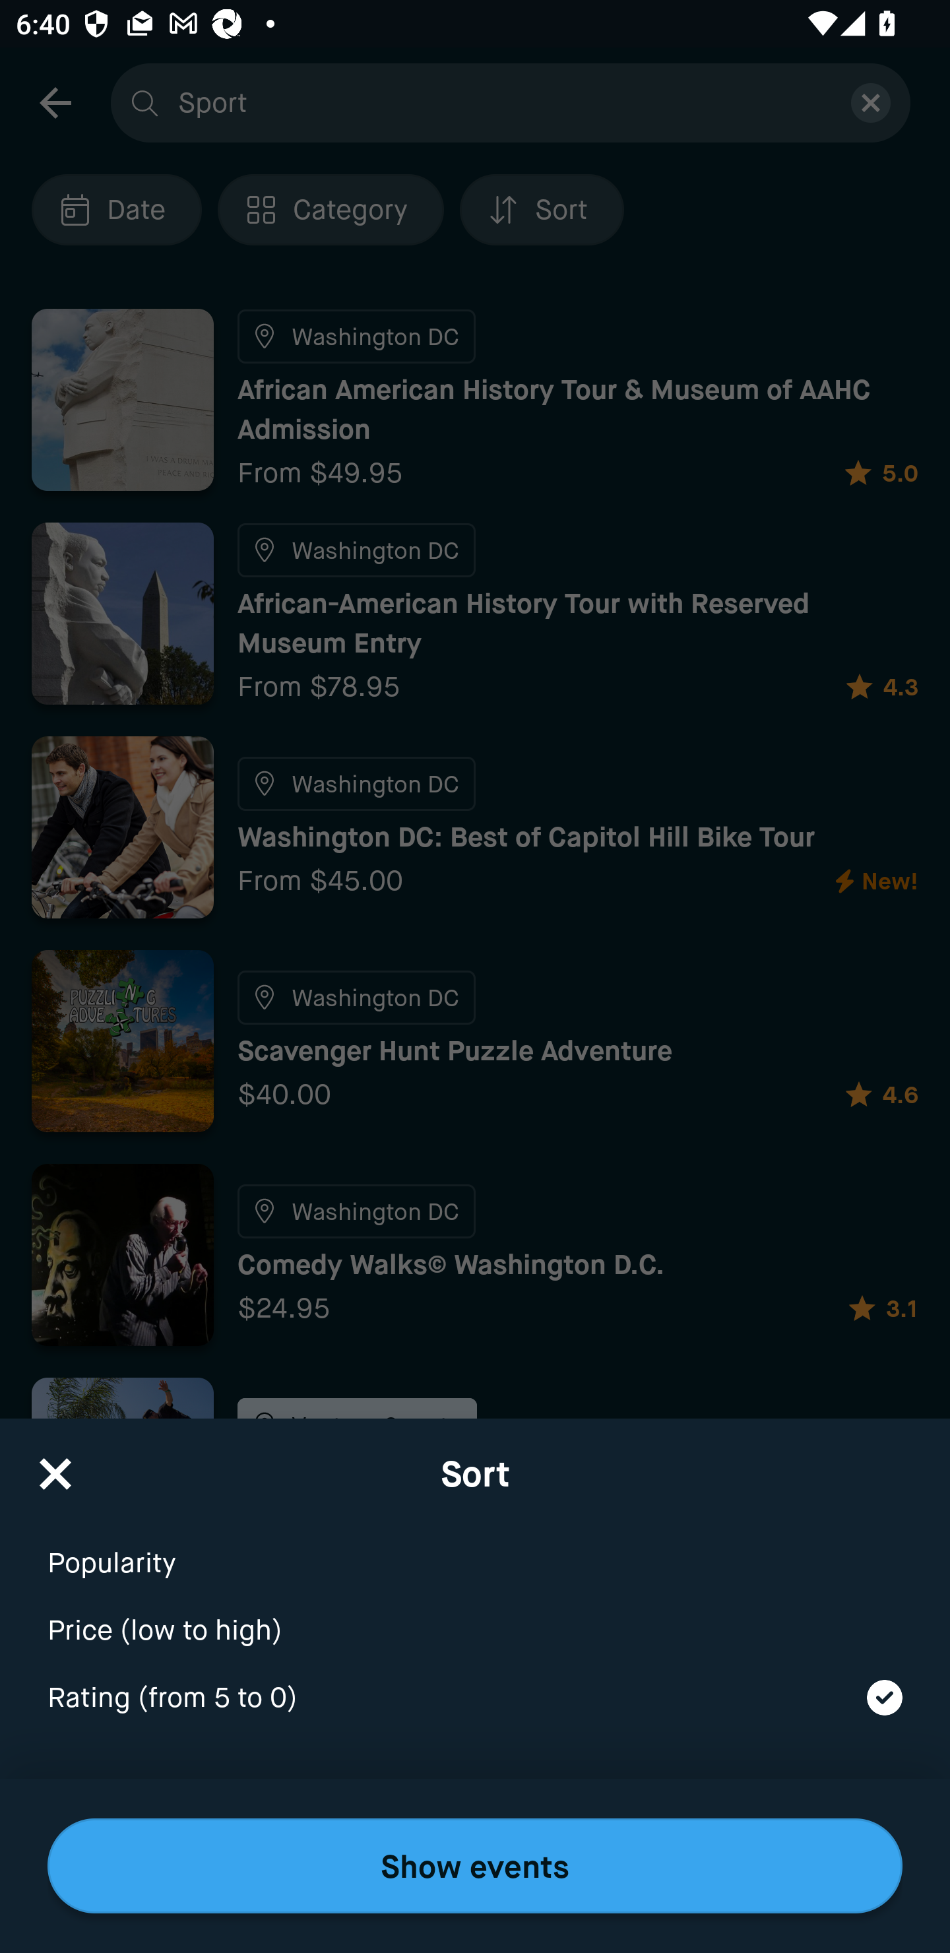 Image resolution: width=950 pixels, height=1953 pixels. Describe the element at coordinates (475, 1698) in the screenshot. I see `Rating (from 5 to 0) Selected Icon` at that location.